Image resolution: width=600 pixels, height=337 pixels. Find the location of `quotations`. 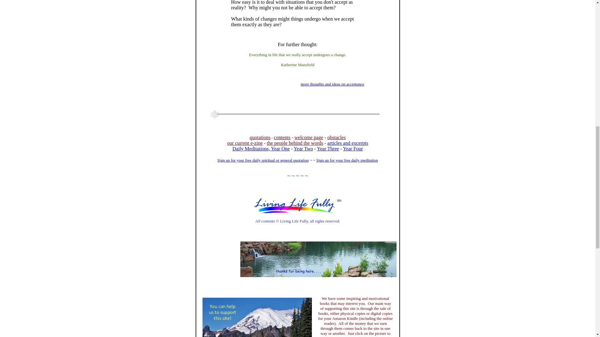

quotations is located at coordinates (260, 137).